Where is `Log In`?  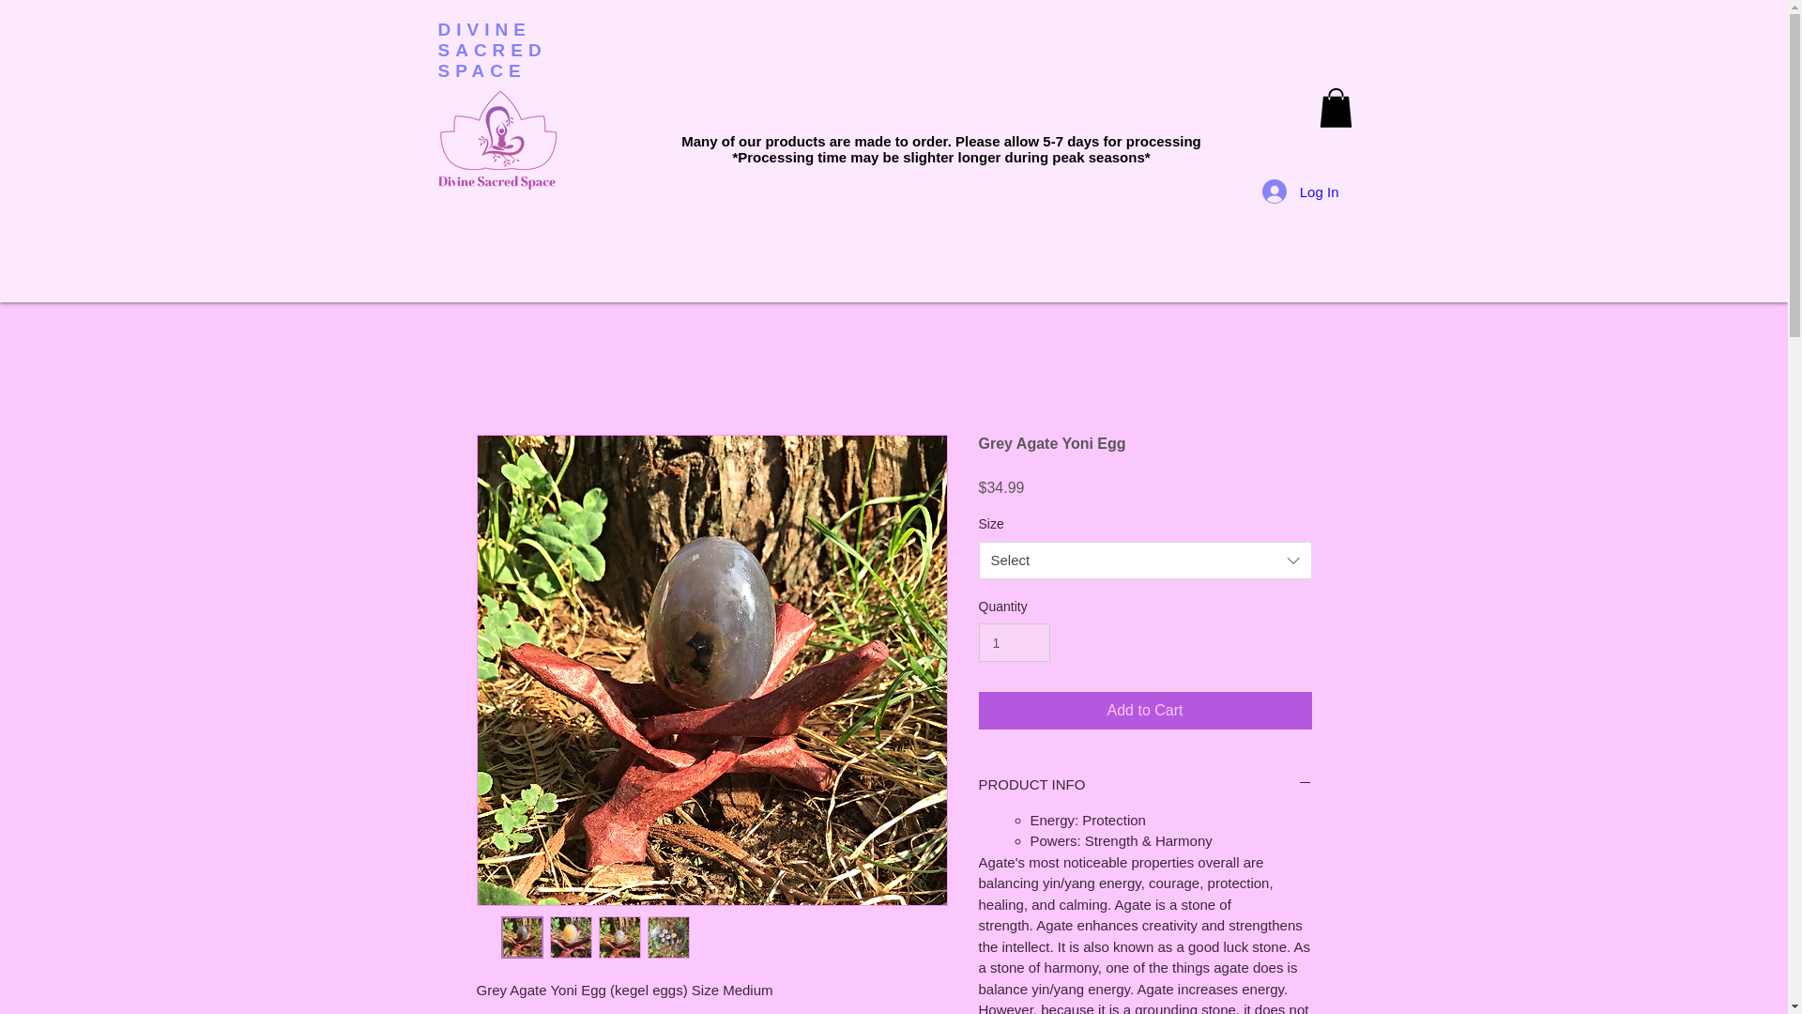 Log In is located at coordinates (1301, 191).